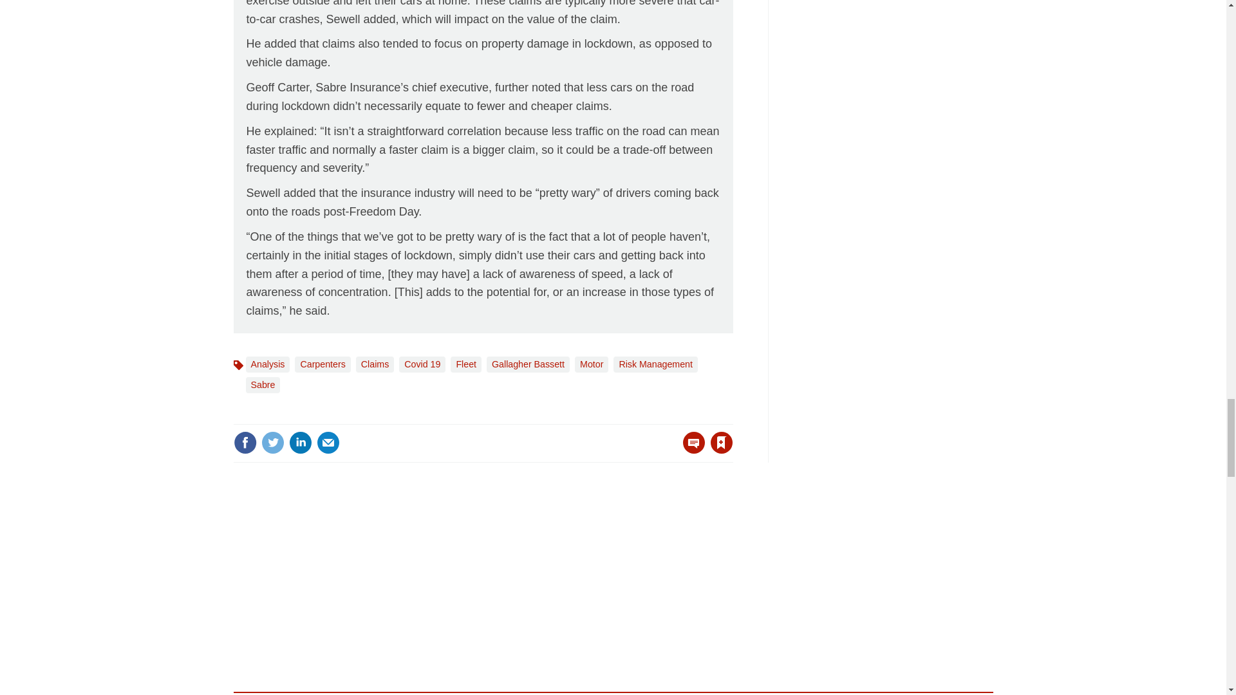 Image resolution: width=1236 pixels, height=695 pixels. I want to click on No comments, so click(690, 450).